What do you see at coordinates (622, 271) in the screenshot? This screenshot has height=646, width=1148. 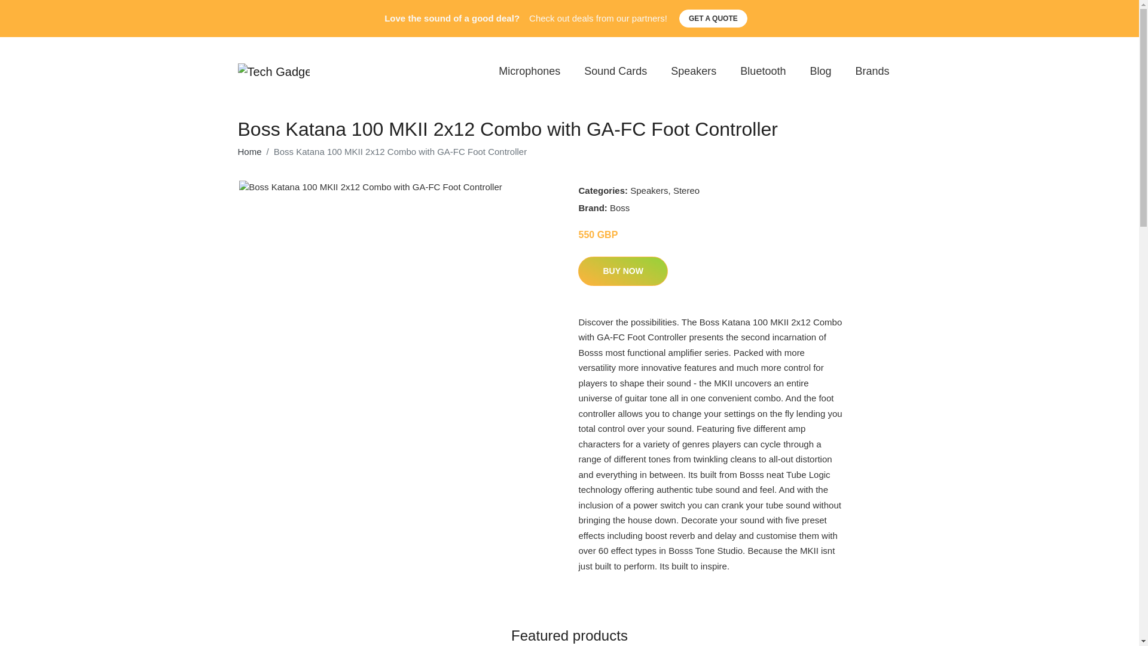 I see `BUY NOW` at bounding box center [622, 271].